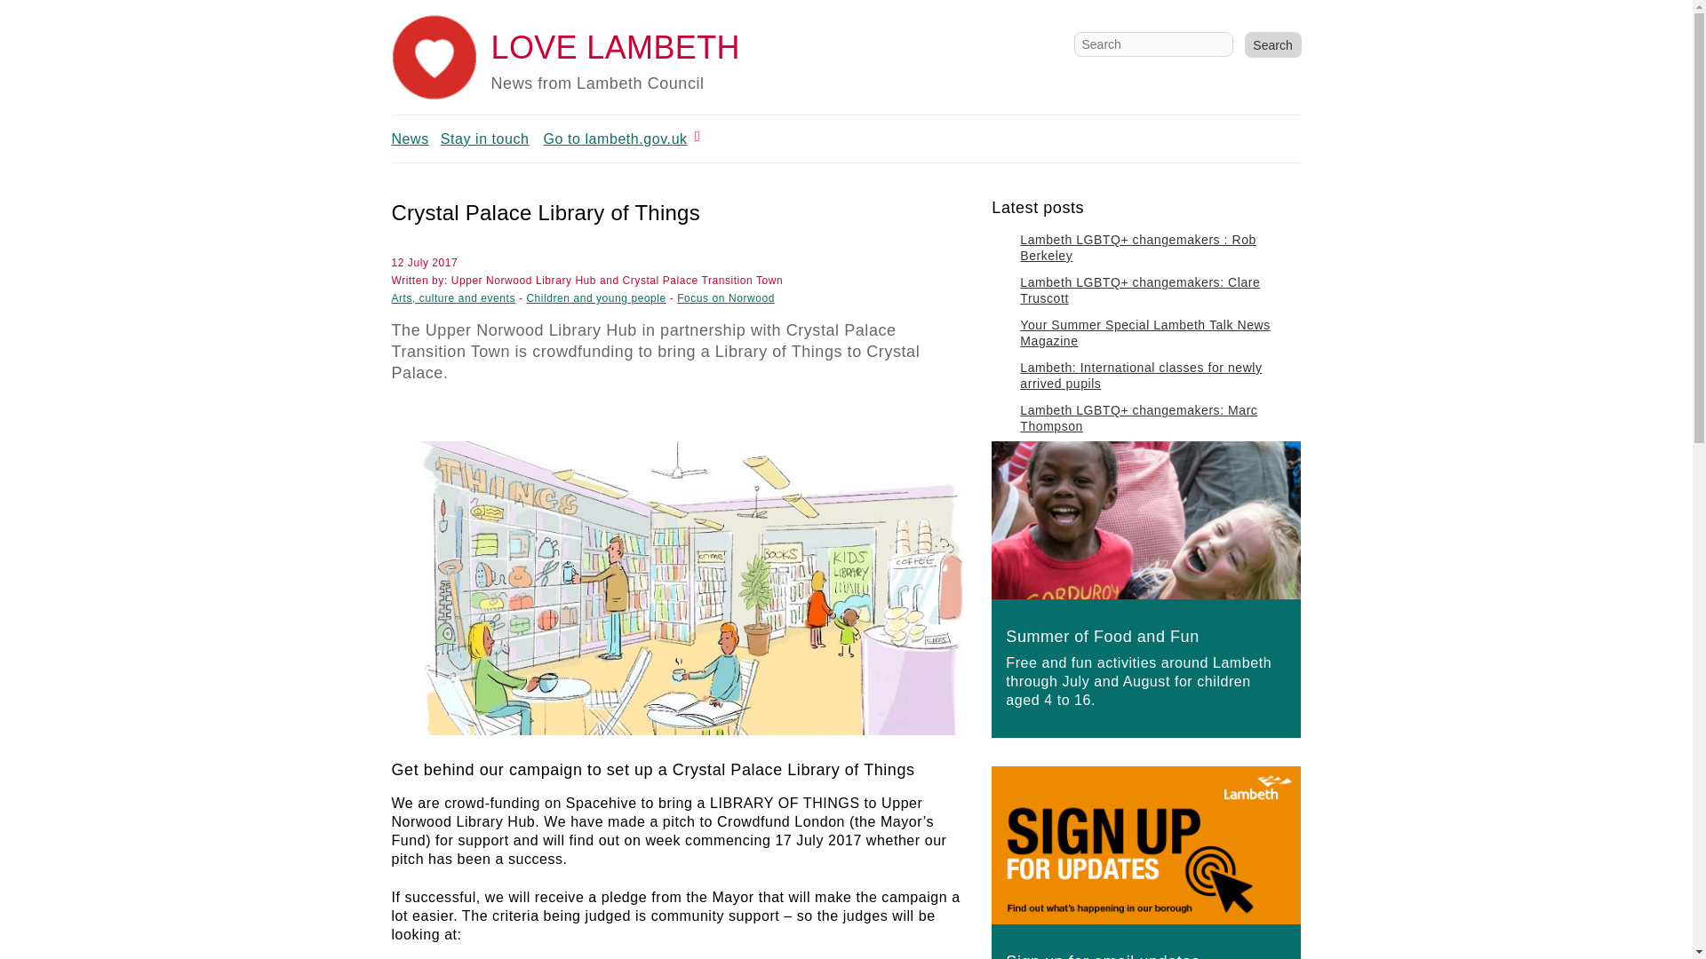 The width and height of the screenshot is (1706, 959). What do you see at coordinates (452, 298) in the screenshot?
I see `Arts, culture and events` at bounding box center [452, 298].